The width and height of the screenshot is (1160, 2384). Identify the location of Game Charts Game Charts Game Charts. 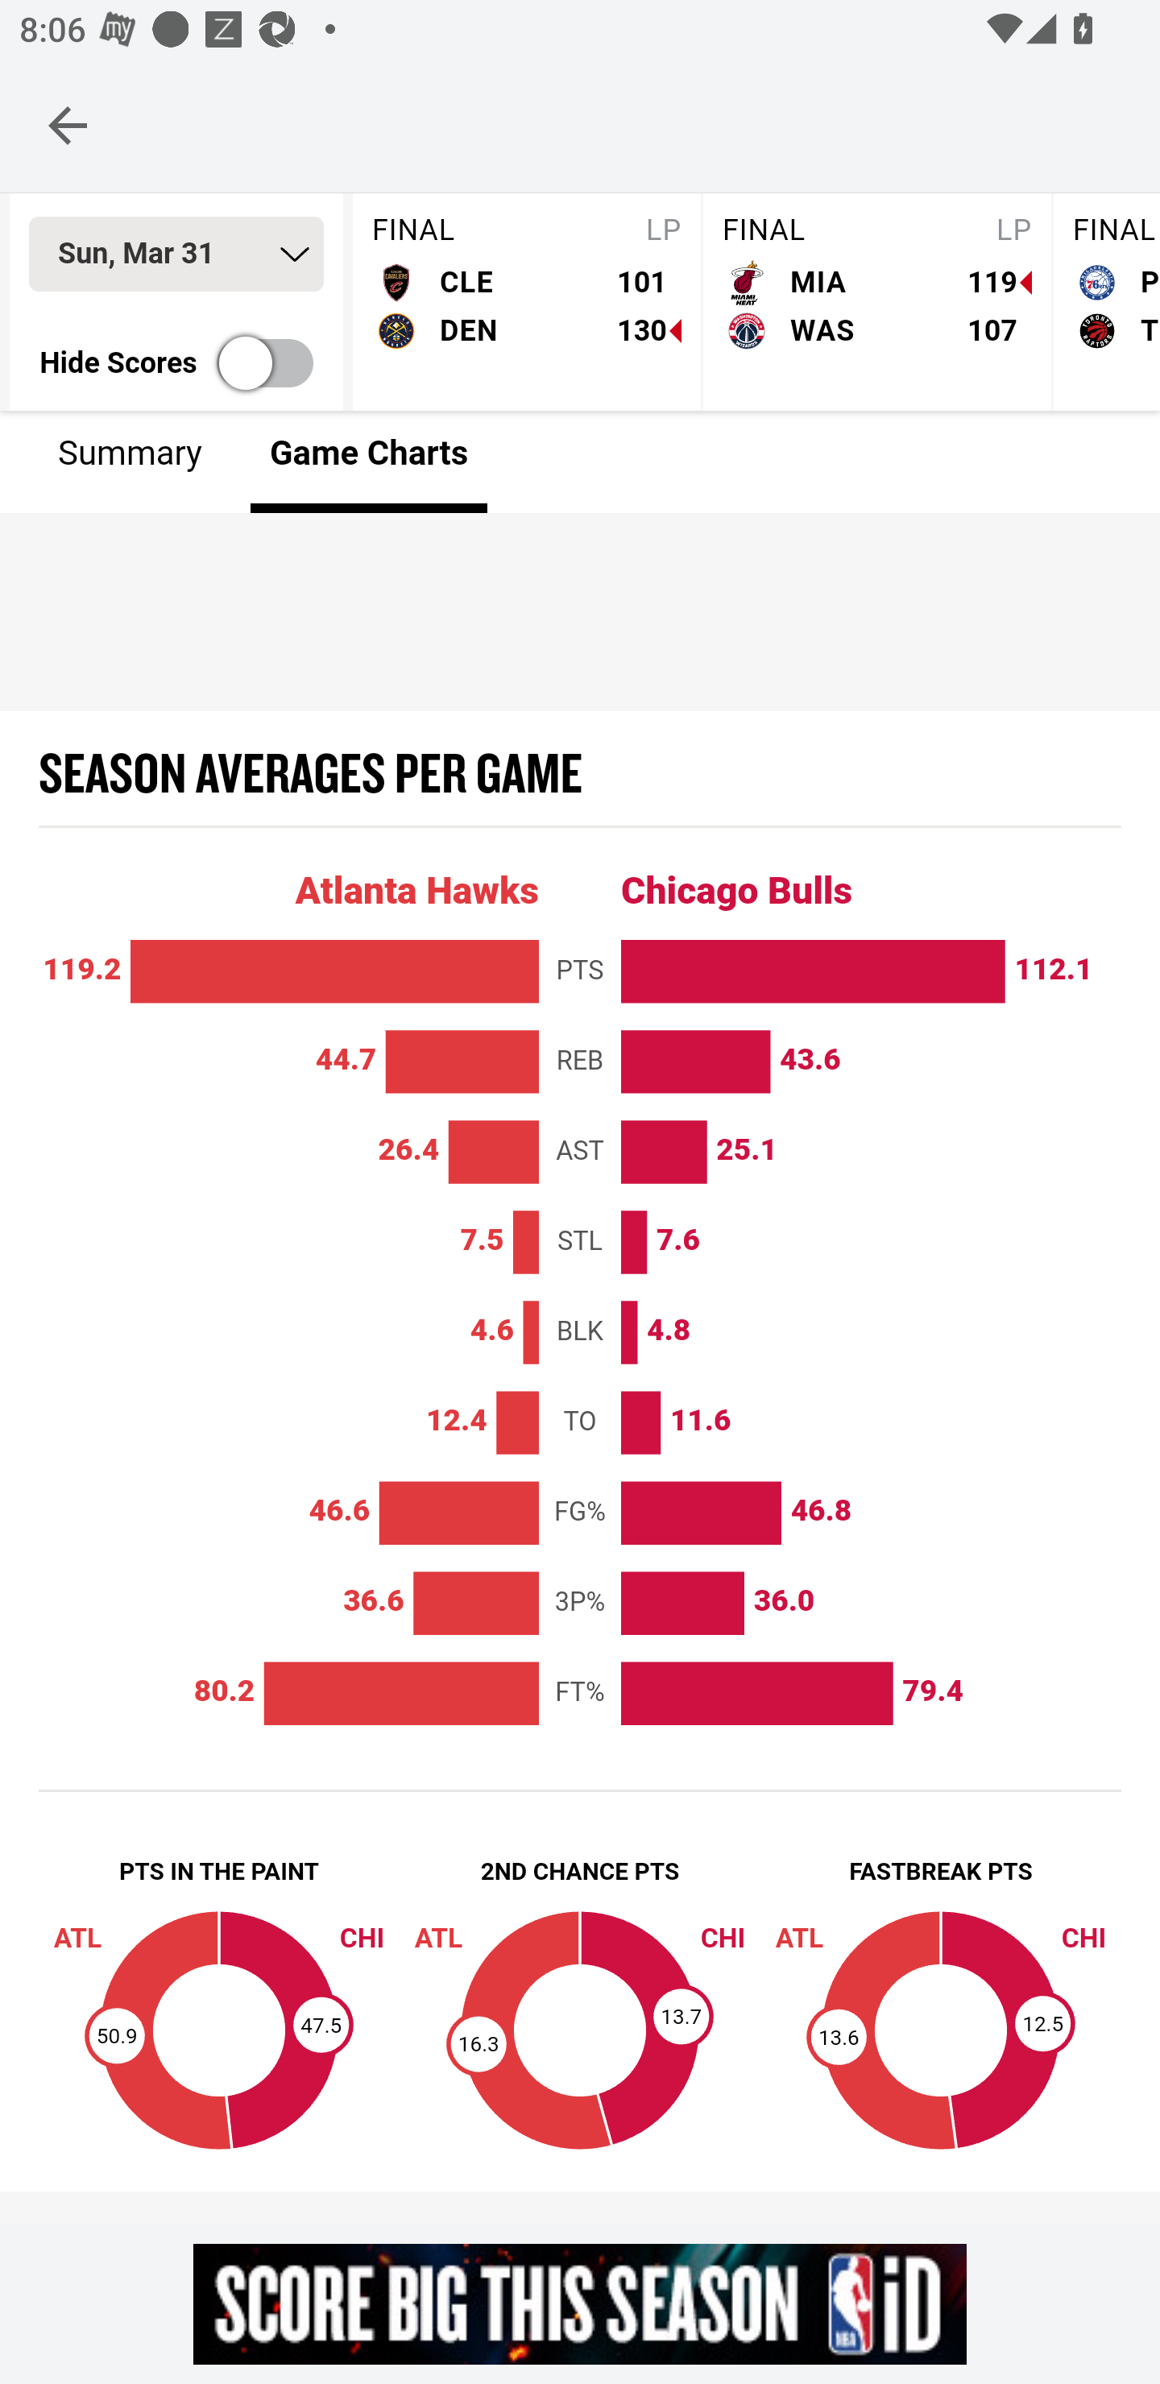
(369, 460).